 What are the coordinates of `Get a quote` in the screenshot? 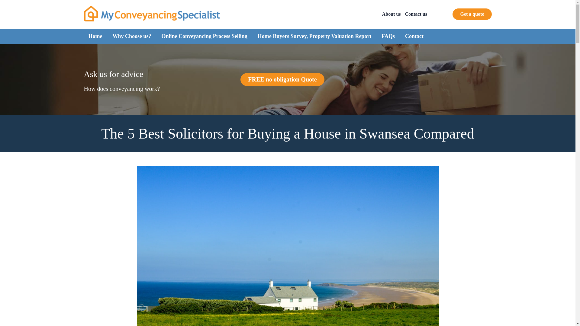 It's located at (472, 14).